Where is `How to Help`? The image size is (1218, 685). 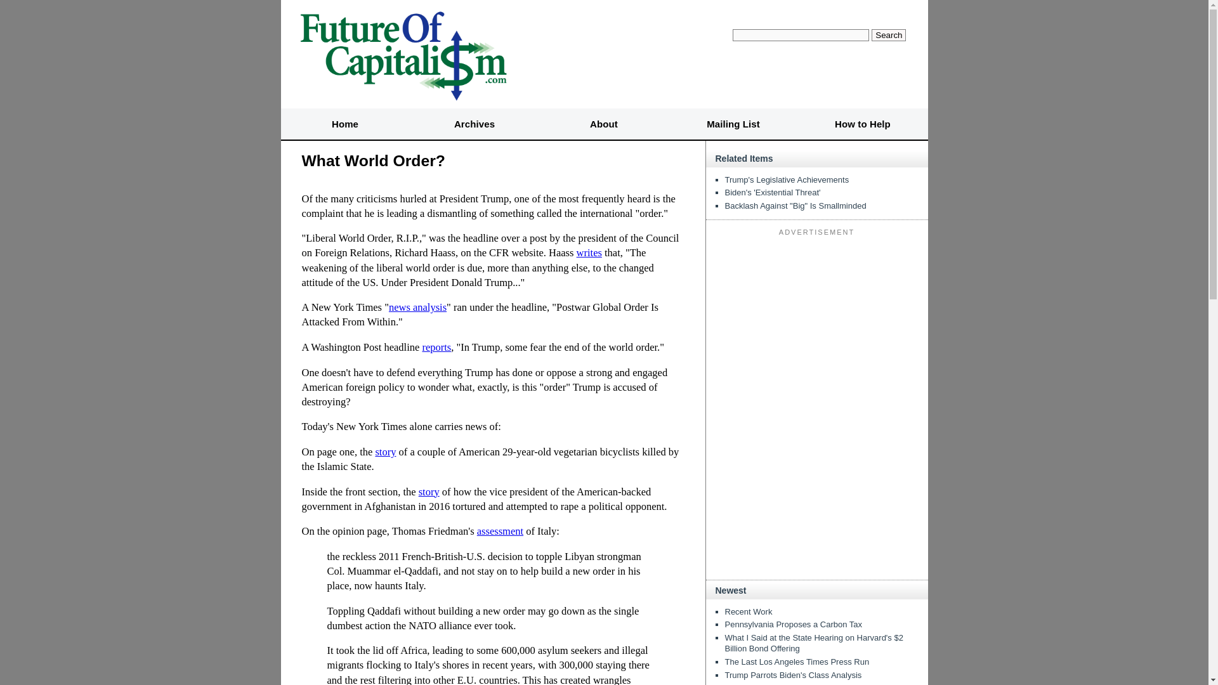
How to Help is located at coordinates (862, 124).